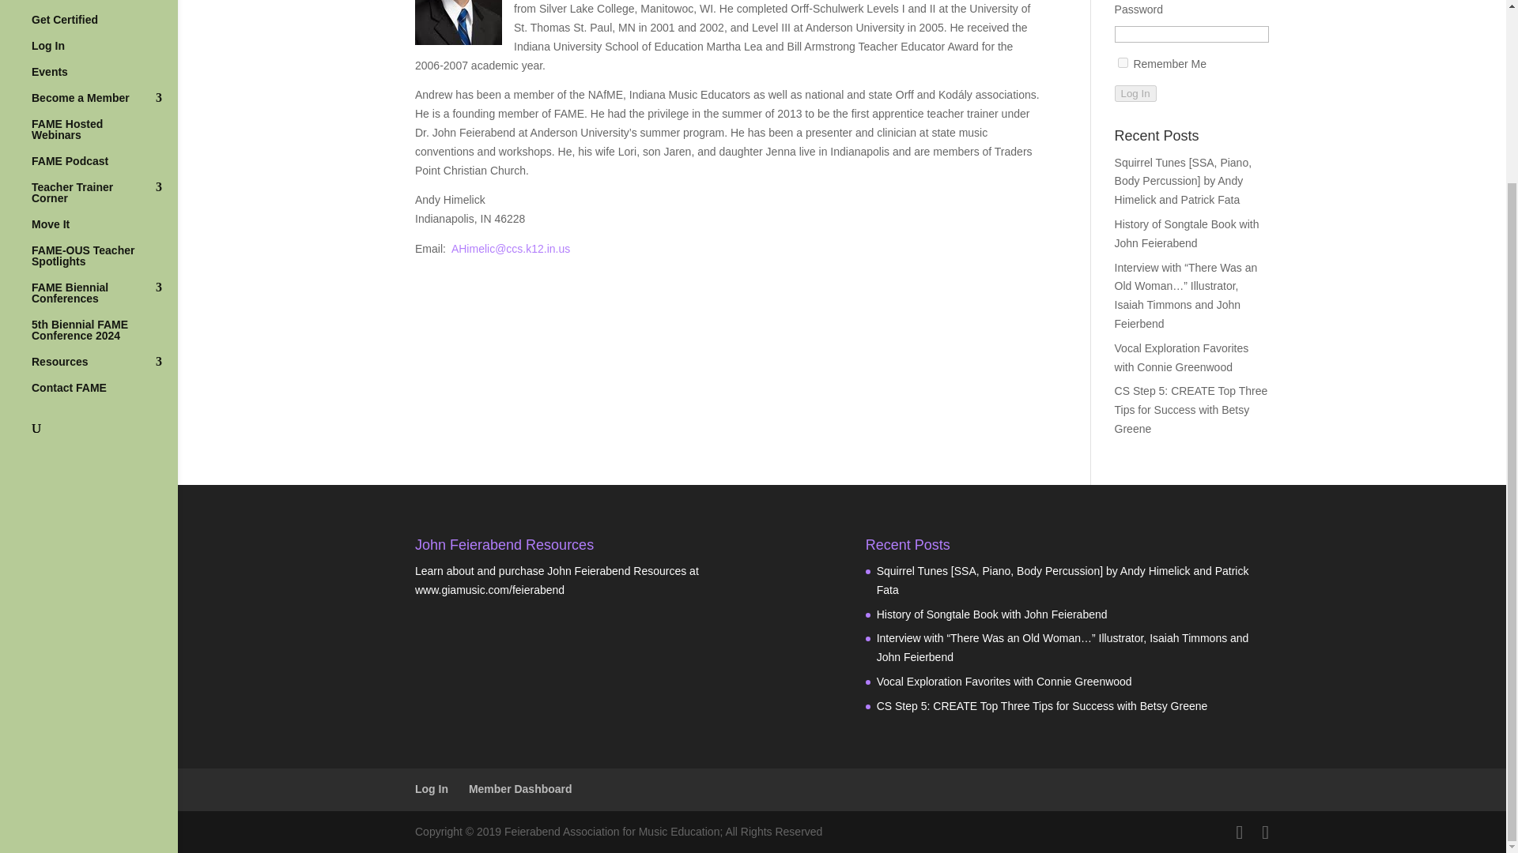 This screenshot has width=1518, height=853. I want to click on Move It, so click(104, 231).